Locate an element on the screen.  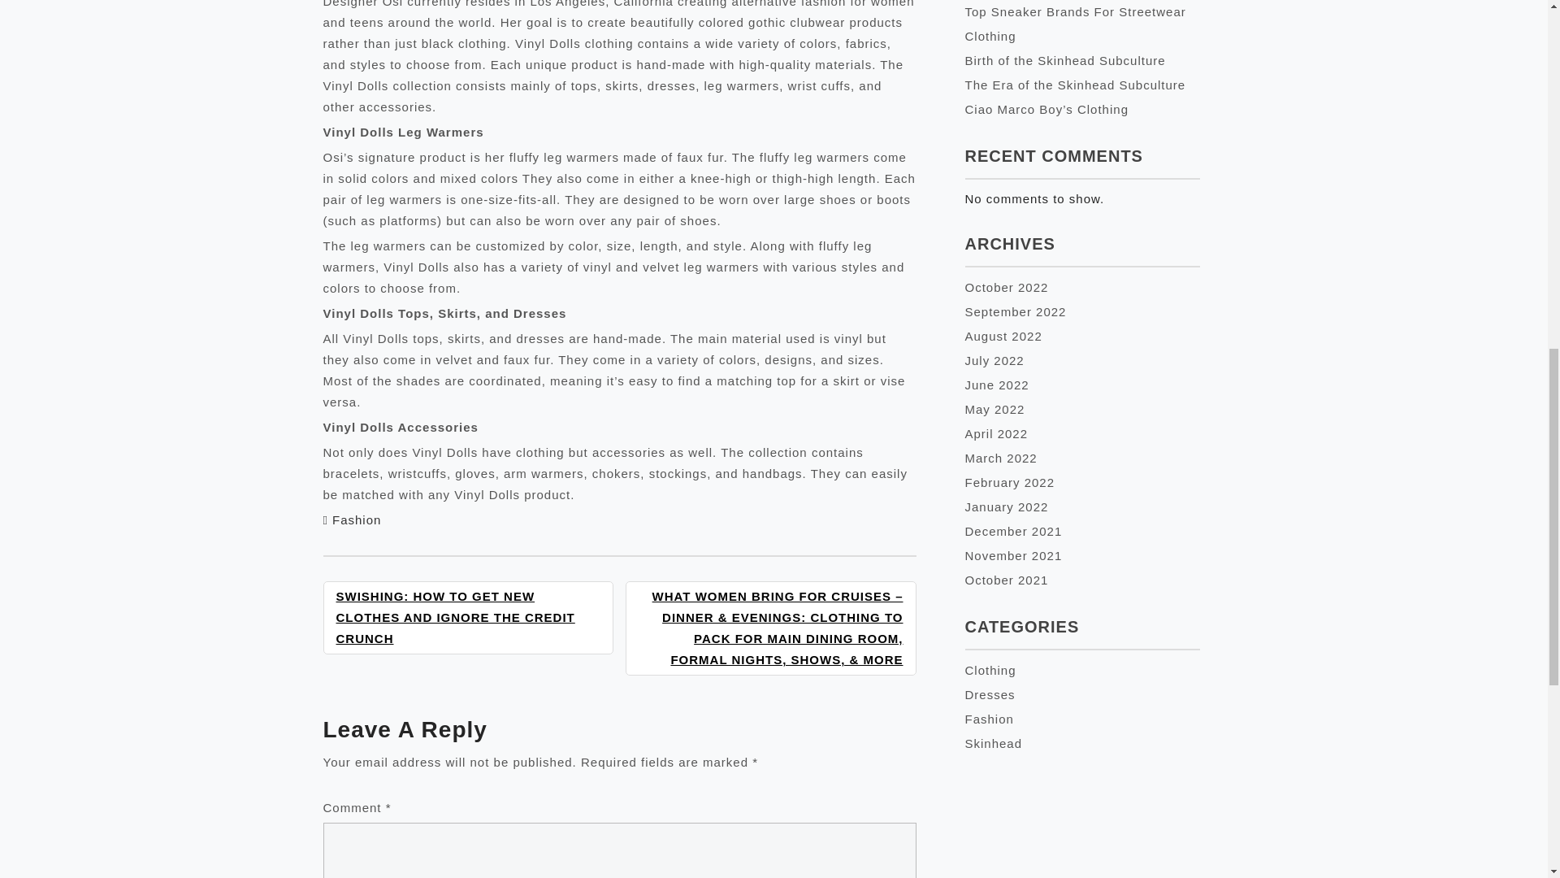
June 2022 is located at coordinates (998, 385).